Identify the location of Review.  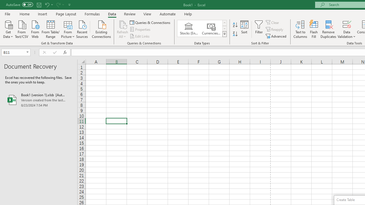
(129, 14).